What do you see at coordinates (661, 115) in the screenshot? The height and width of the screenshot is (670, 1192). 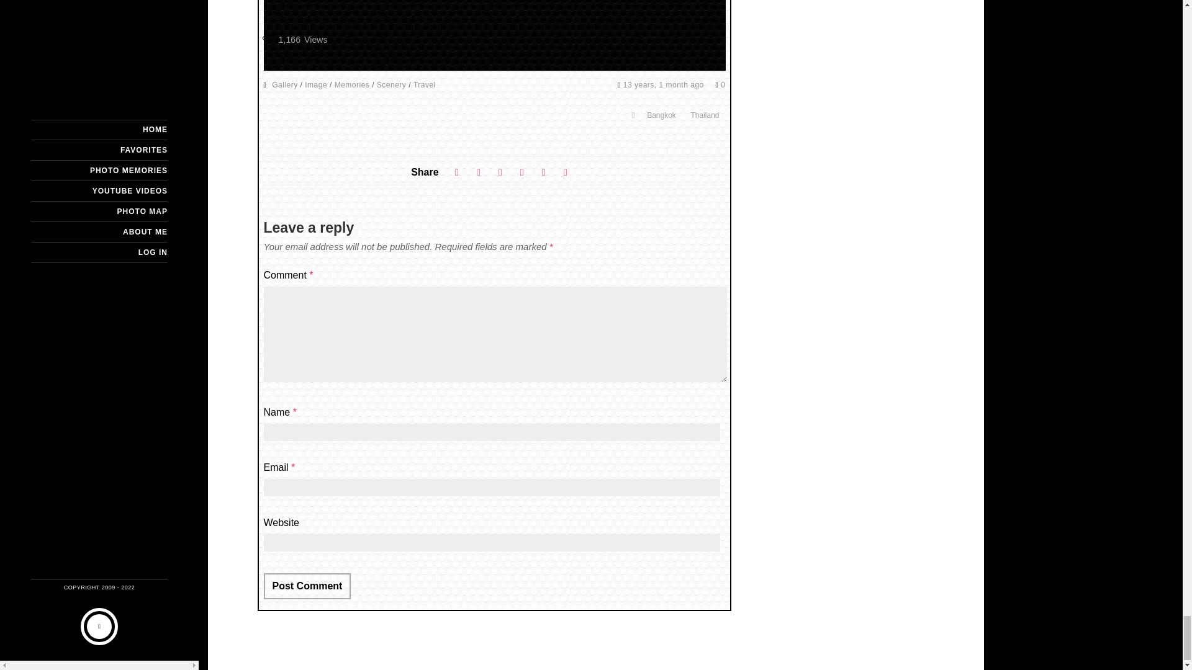 I see `Bangkok` at bounding box center [661, 115].